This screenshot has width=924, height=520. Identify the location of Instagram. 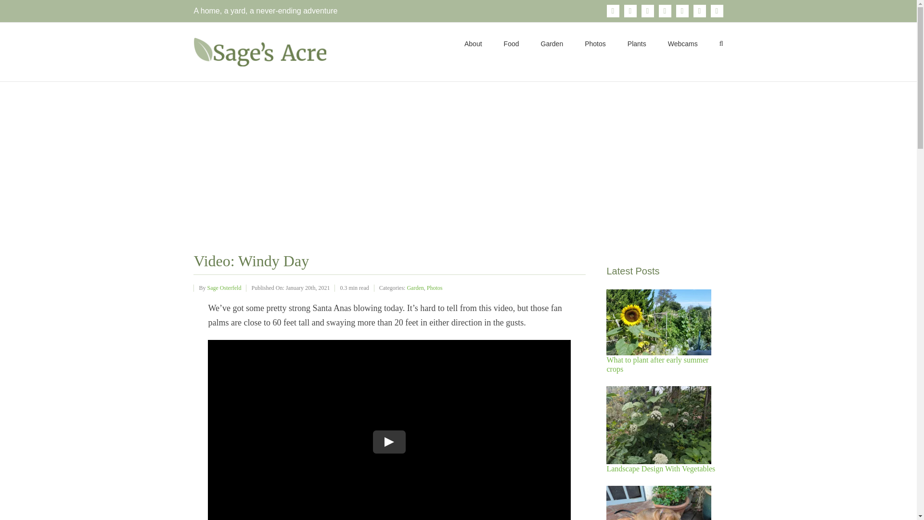
(630, 11).